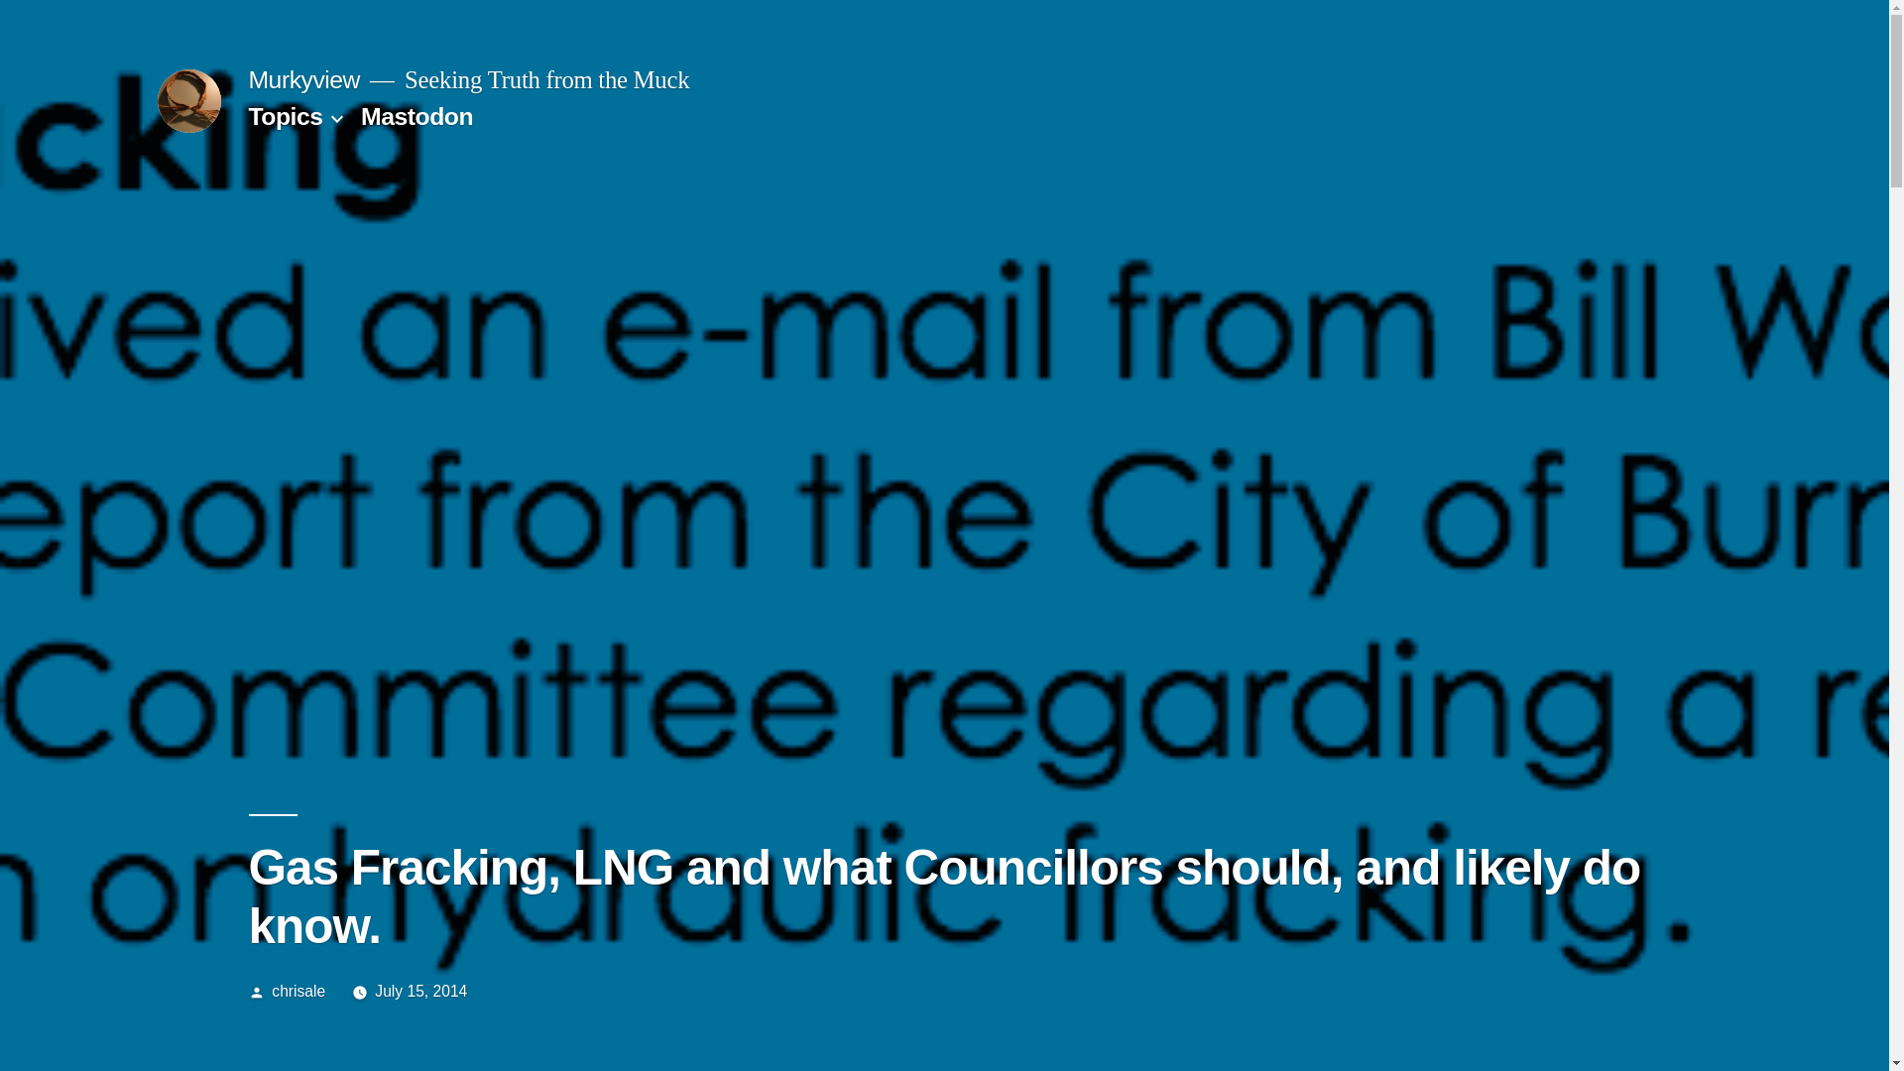  What do you see at coordinates (298, 991) in the screenshot?
I see `chrisale` at bounding box center [298, 991].